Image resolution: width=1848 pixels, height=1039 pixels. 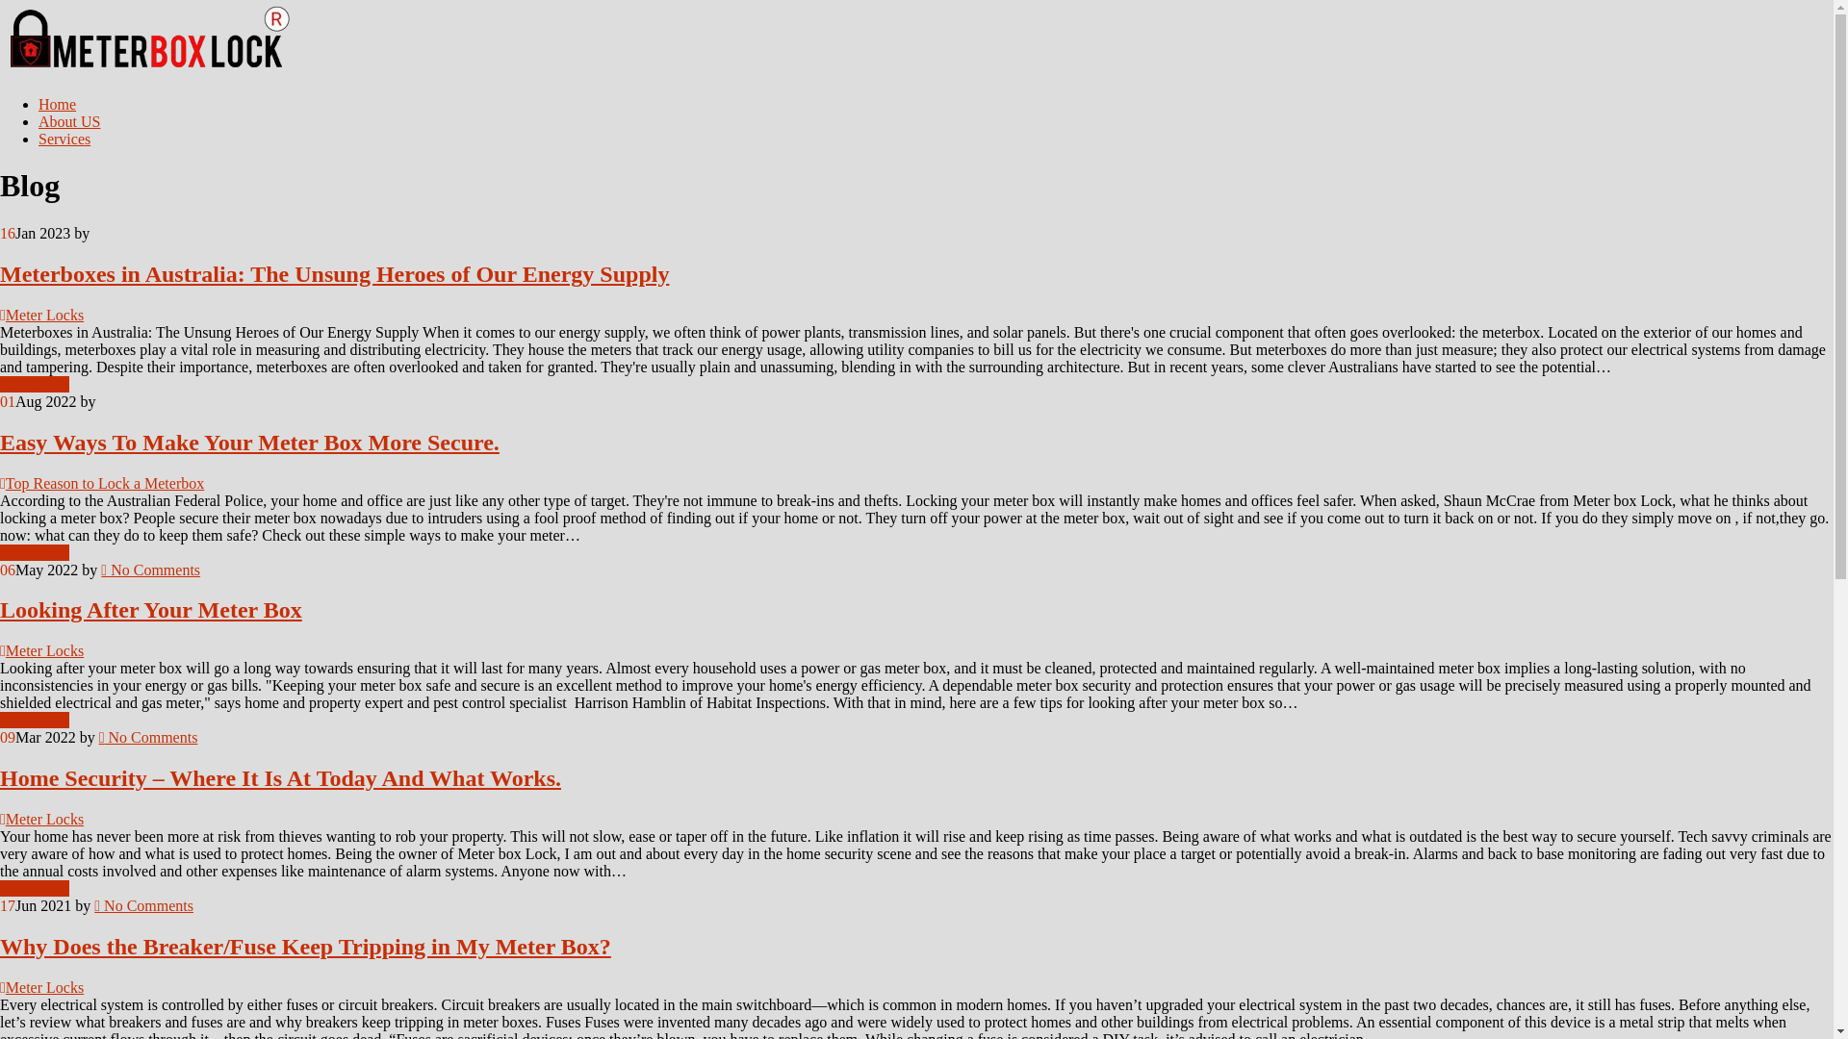 I want to click on Read More, so click(x=35, y=385).